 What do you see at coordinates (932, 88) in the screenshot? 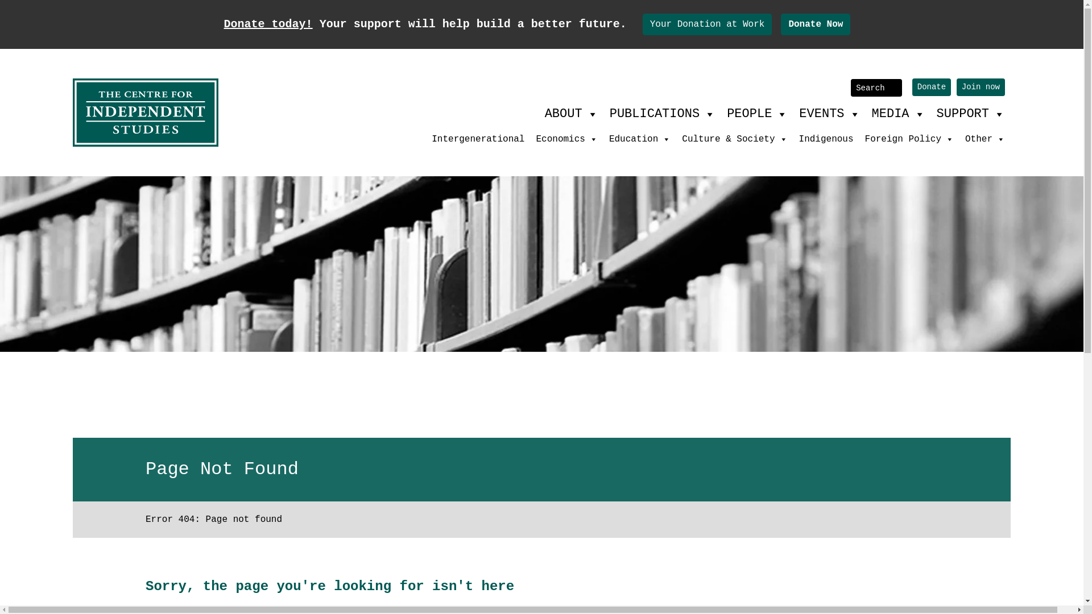
I see `Donate` at bounding box center [932, 88].